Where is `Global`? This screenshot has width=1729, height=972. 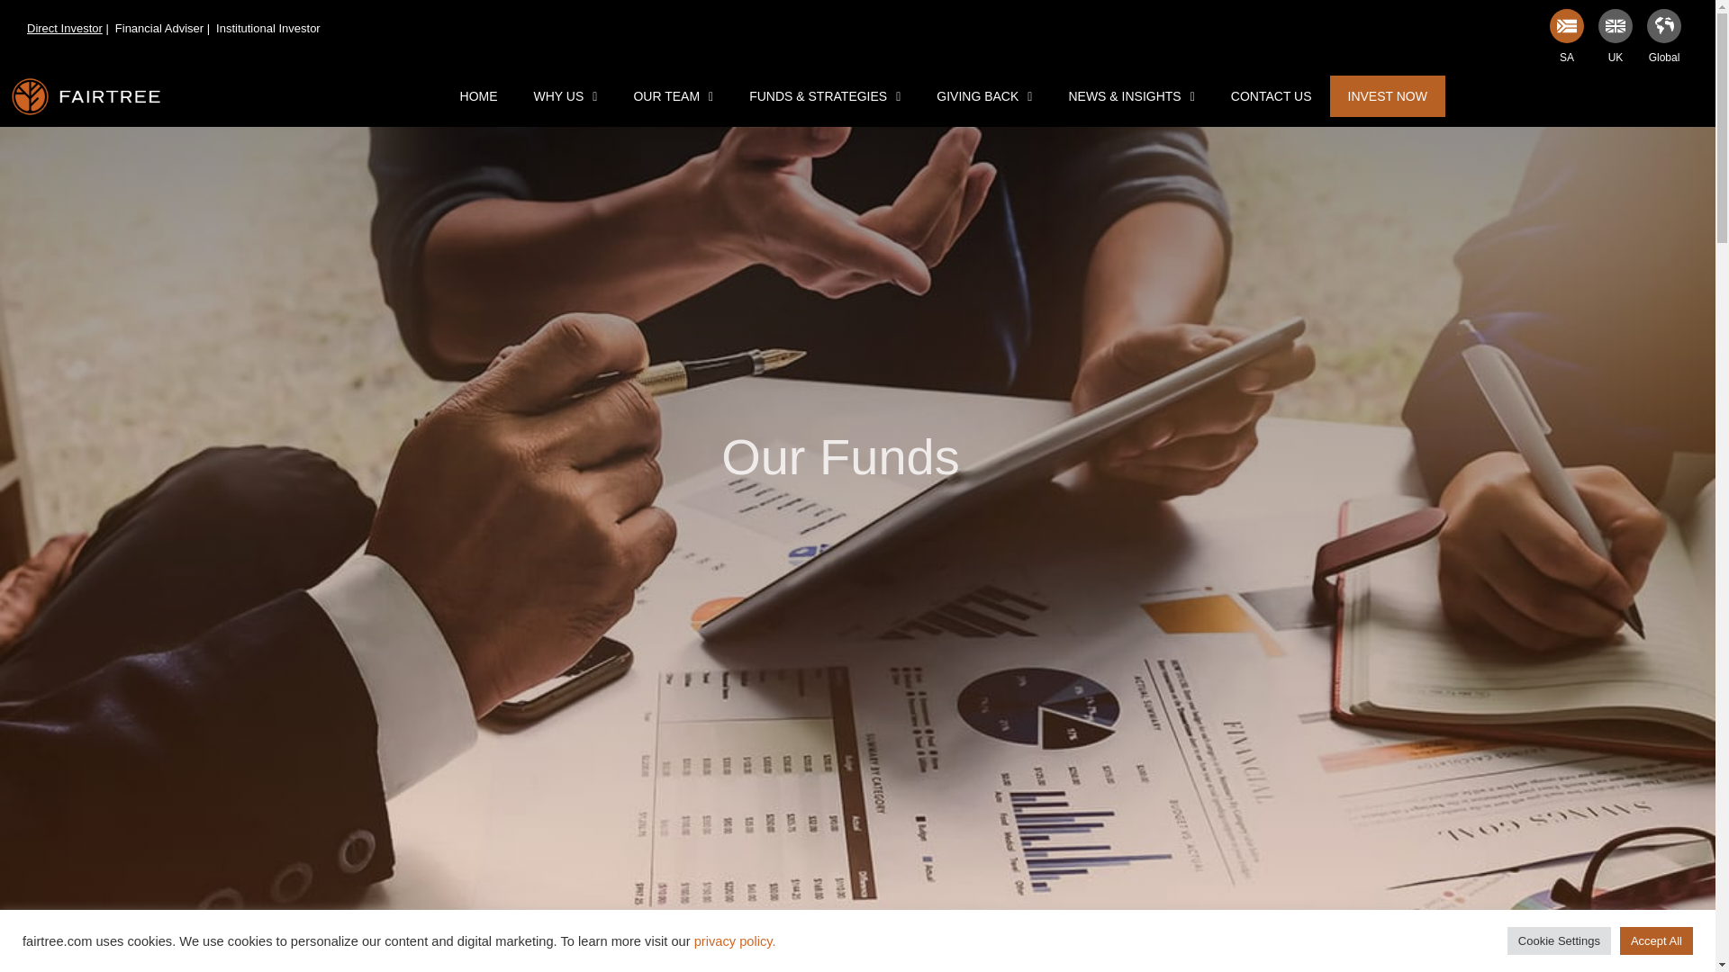
Global is located at coordinates (1664, 57).